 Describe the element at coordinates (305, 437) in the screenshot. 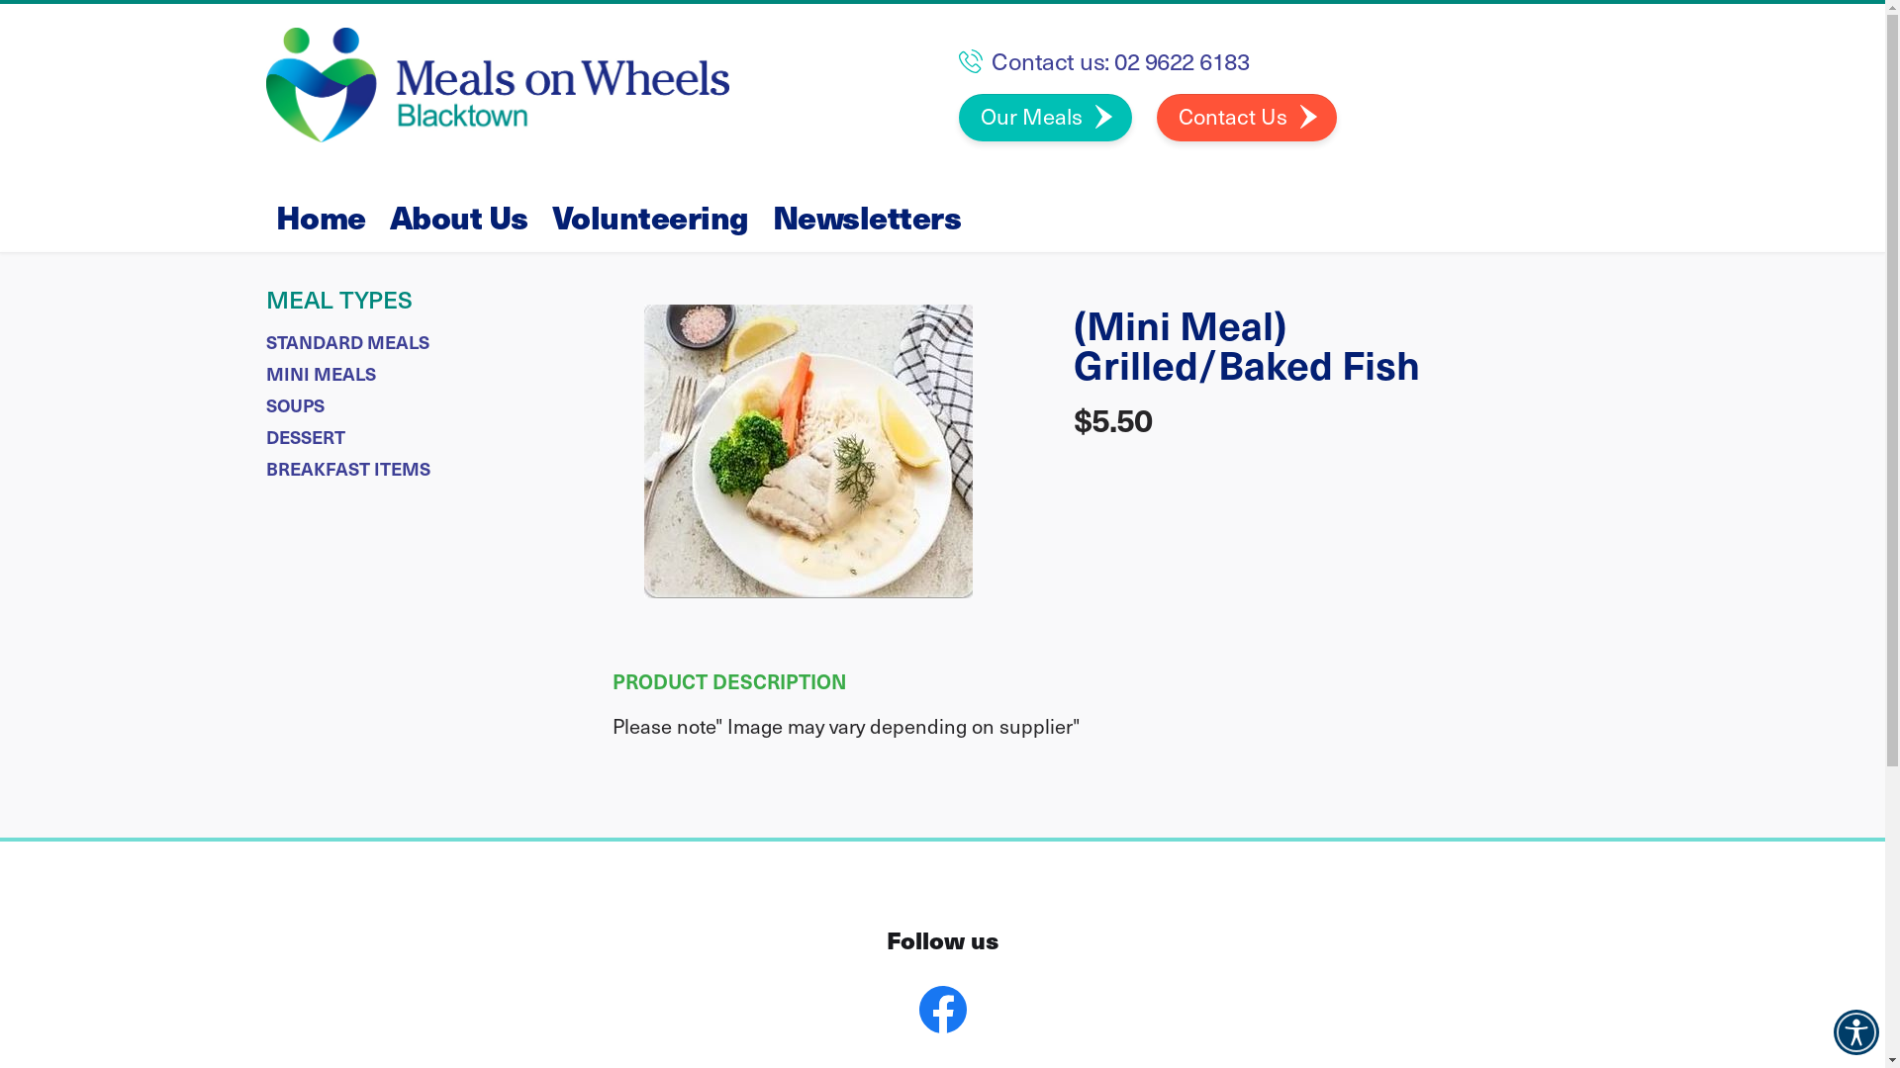

I see `DESSERT` at that location.